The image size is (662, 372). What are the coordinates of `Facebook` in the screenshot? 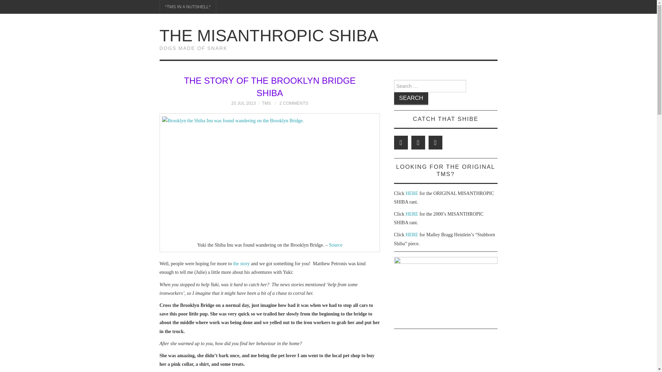 It's located at (418, 143).